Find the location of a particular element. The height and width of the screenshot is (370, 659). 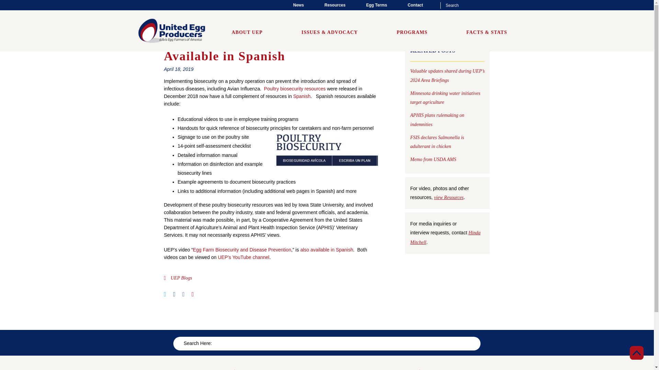

Search for: is located at coordinates (476, 5).